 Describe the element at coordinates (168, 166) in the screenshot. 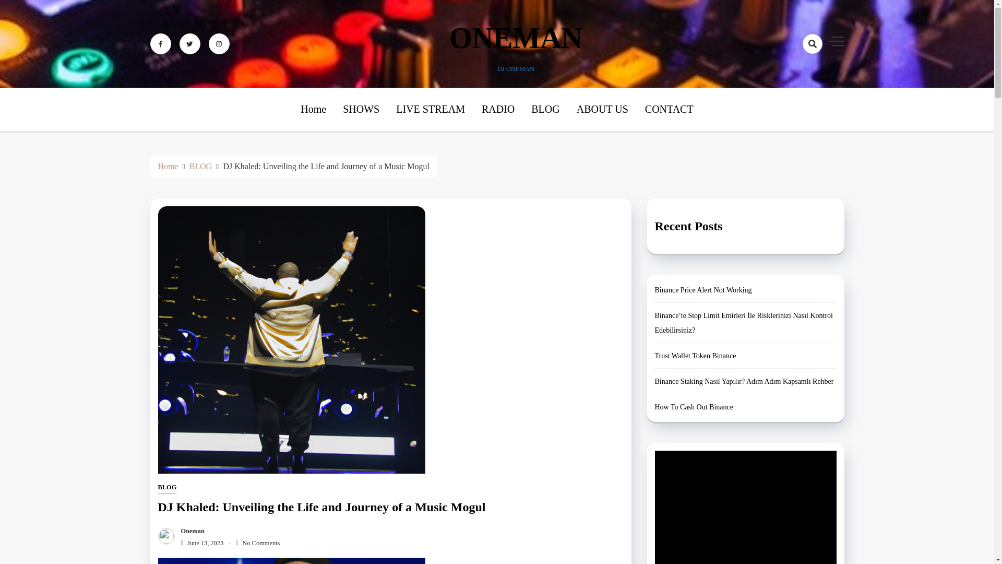

I see `Home` at that location.